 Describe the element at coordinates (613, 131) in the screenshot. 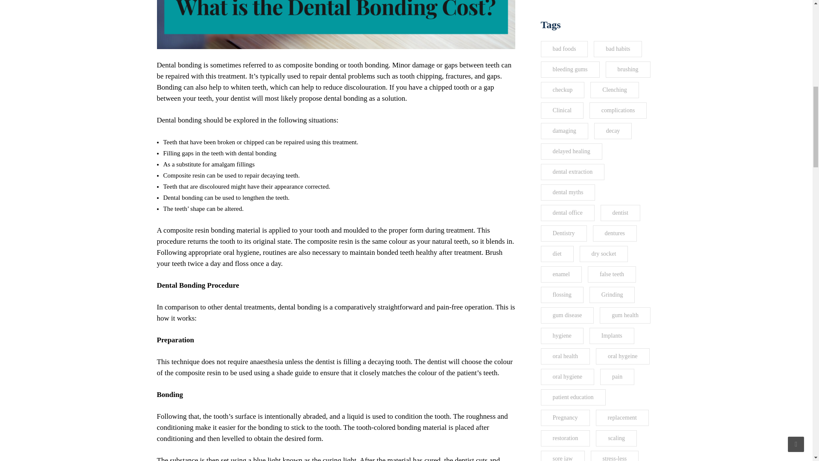

I see `decay` at that location.